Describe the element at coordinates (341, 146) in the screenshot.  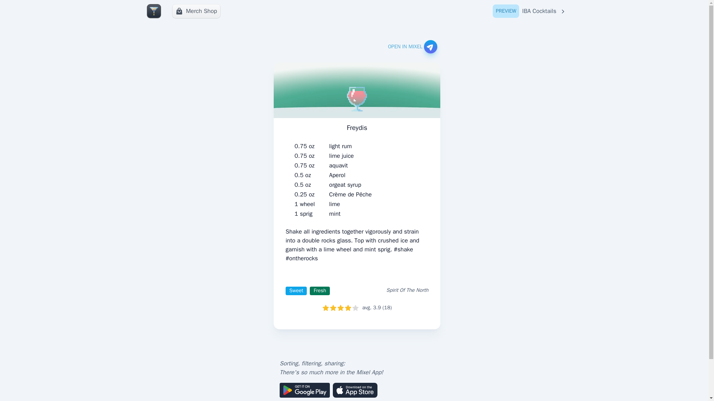
I see `light rum` at that location.